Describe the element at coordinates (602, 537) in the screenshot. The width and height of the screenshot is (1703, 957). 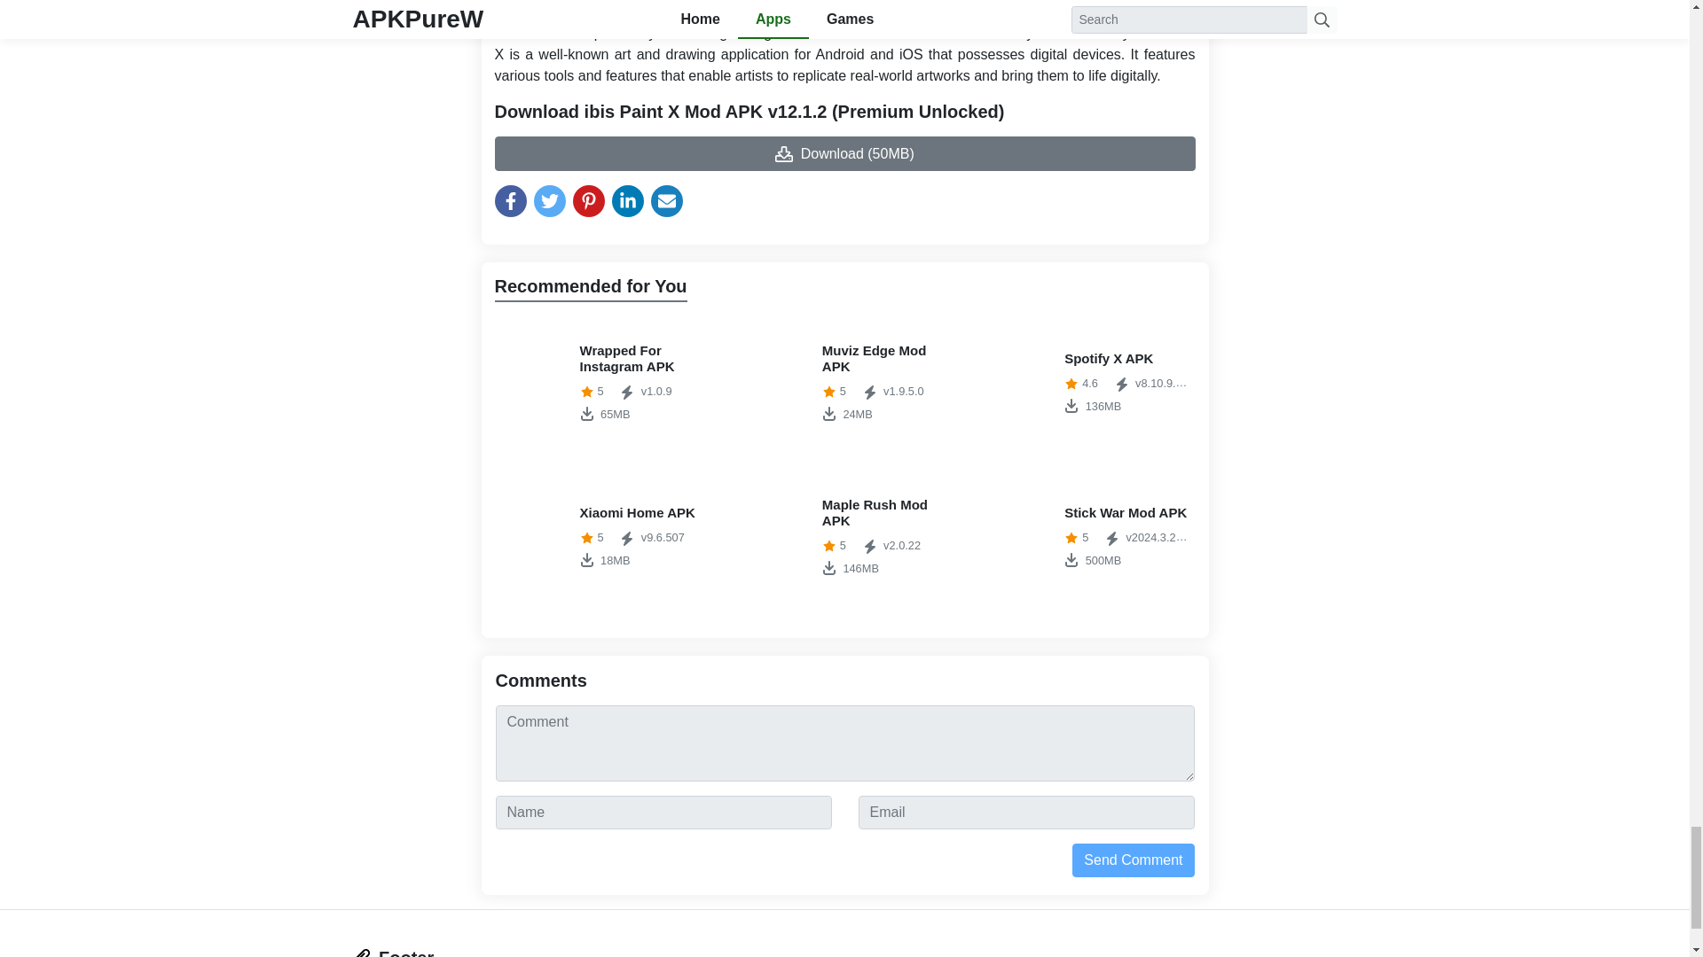
I see ` Xiaomi Home APK ` at that location.